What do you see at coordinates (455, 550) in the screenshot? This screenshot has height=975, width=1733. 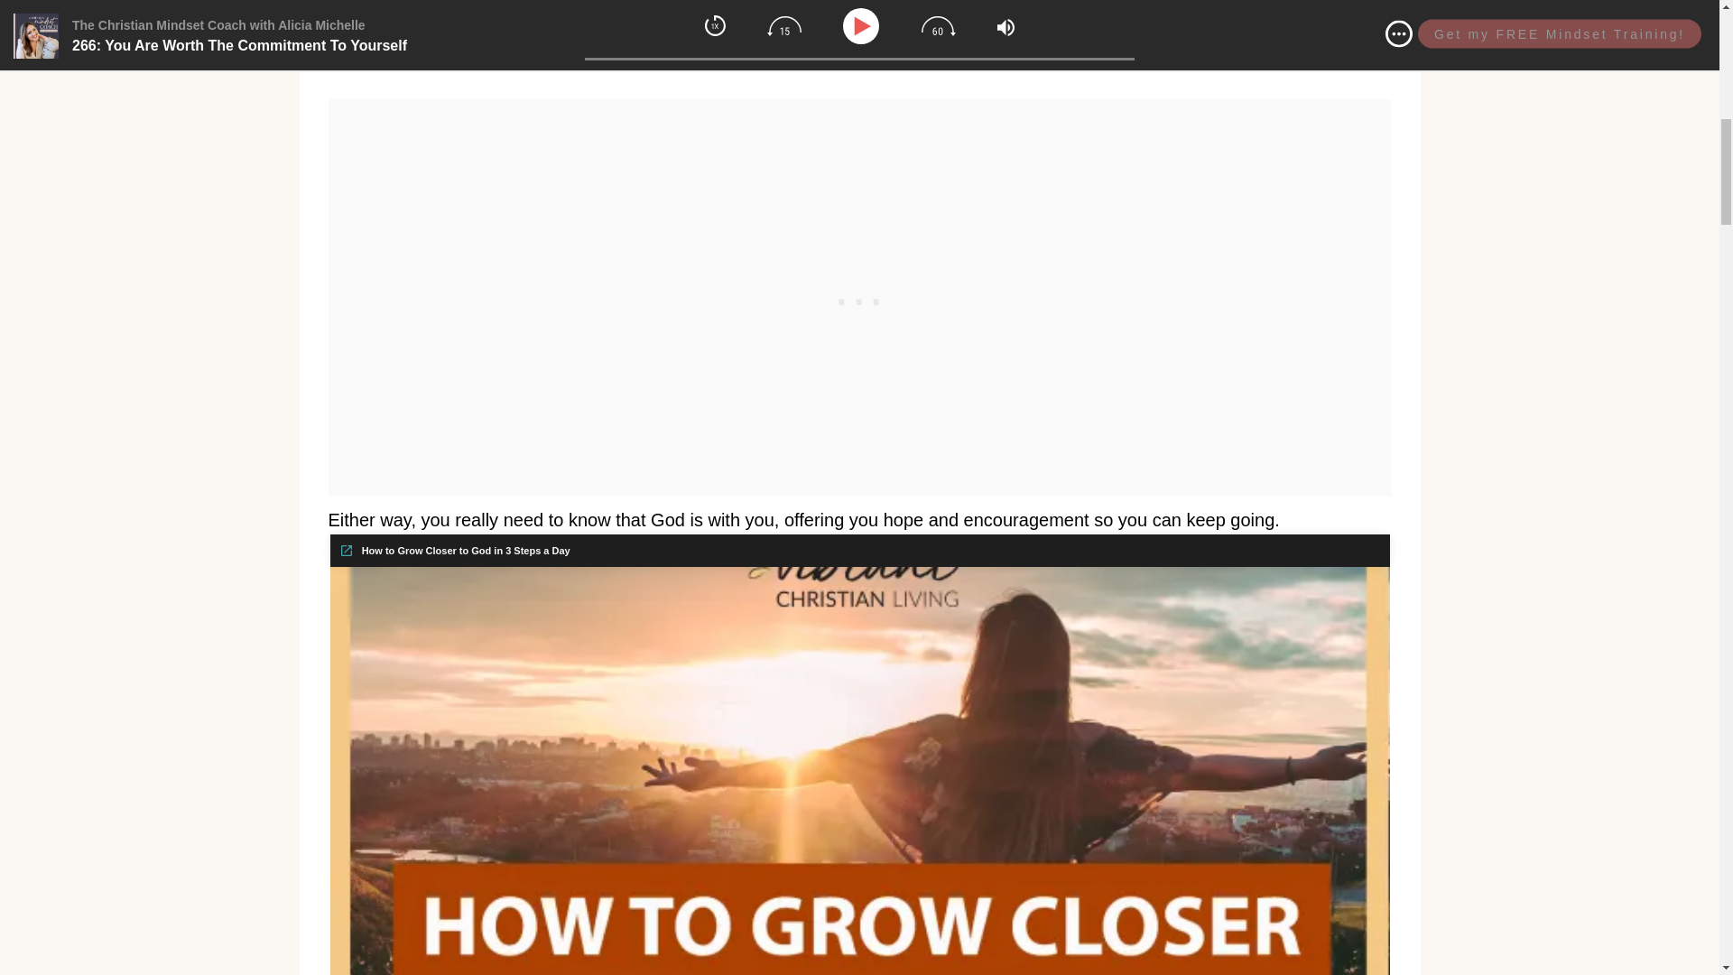 I see `  How to Grow Closer to God in 3 Steps a Day` at bounding box center [455, 550].